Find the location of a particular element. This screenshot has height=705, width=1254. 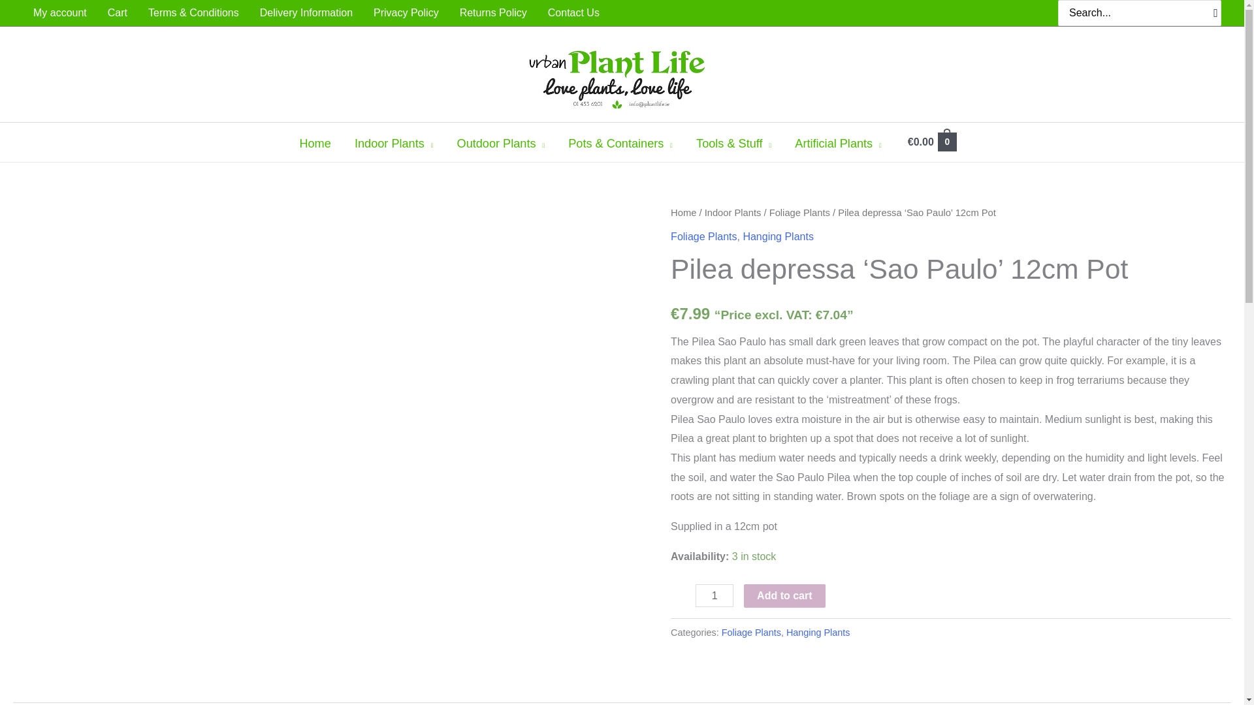

1 is located at coordinates (715, 595).